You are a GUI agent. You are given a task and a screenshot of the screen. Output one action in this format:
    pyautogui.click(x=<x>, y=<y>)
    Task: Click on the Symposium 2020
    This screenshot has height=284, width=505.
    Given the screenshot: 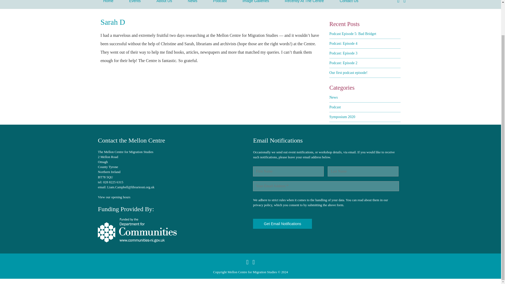 What is the action you would take?
    pyautogui.click(x=342, y=117)
    